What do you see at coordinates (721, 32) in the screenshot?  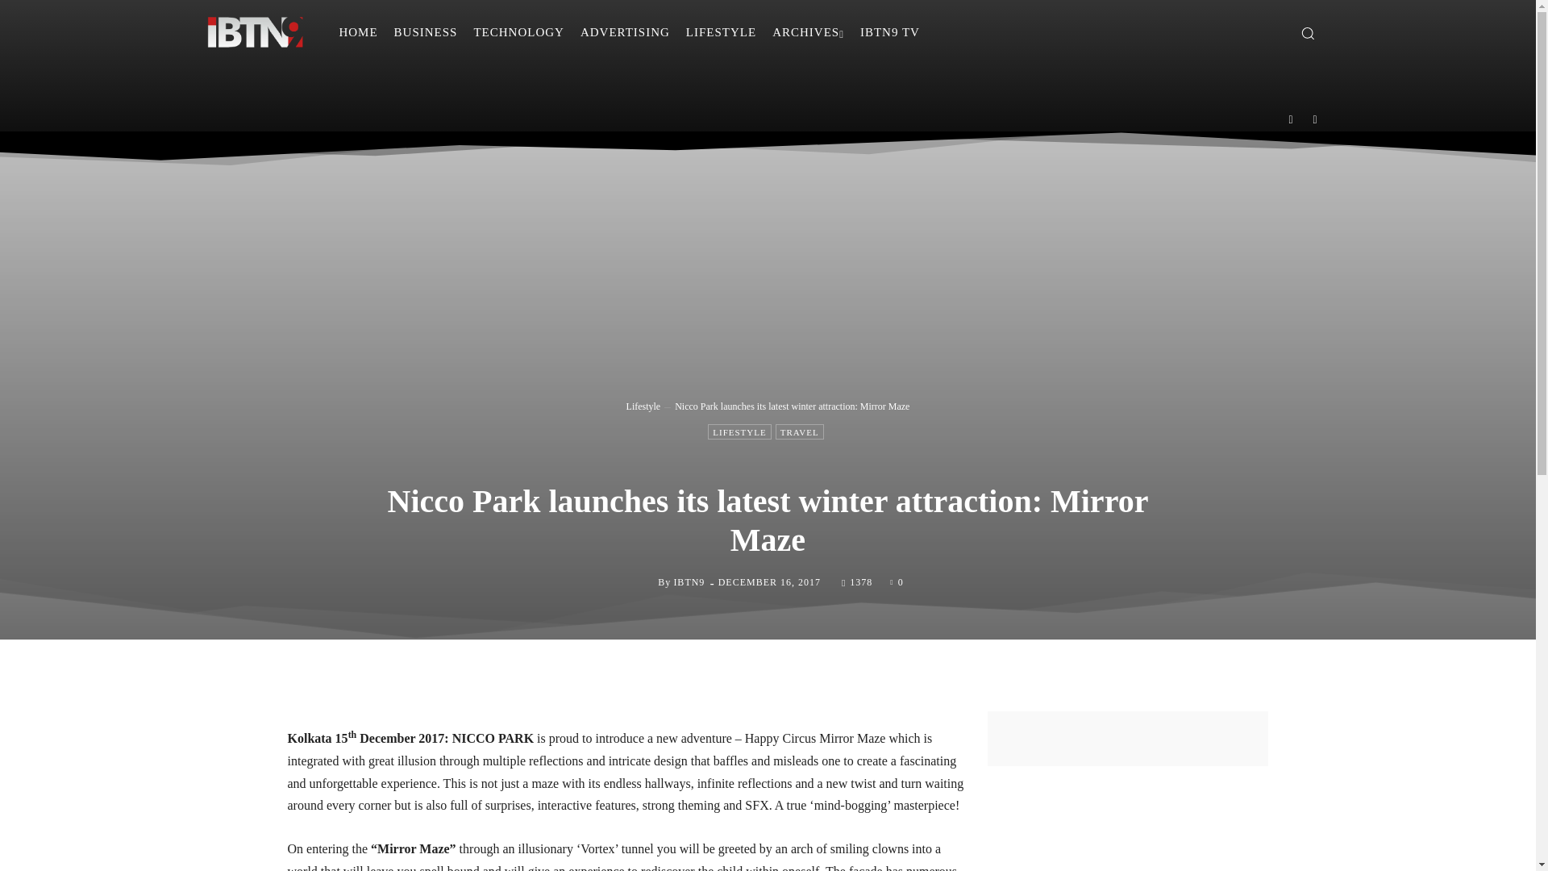 I see `LIFESTYLE` at bounding box center [721, 32].